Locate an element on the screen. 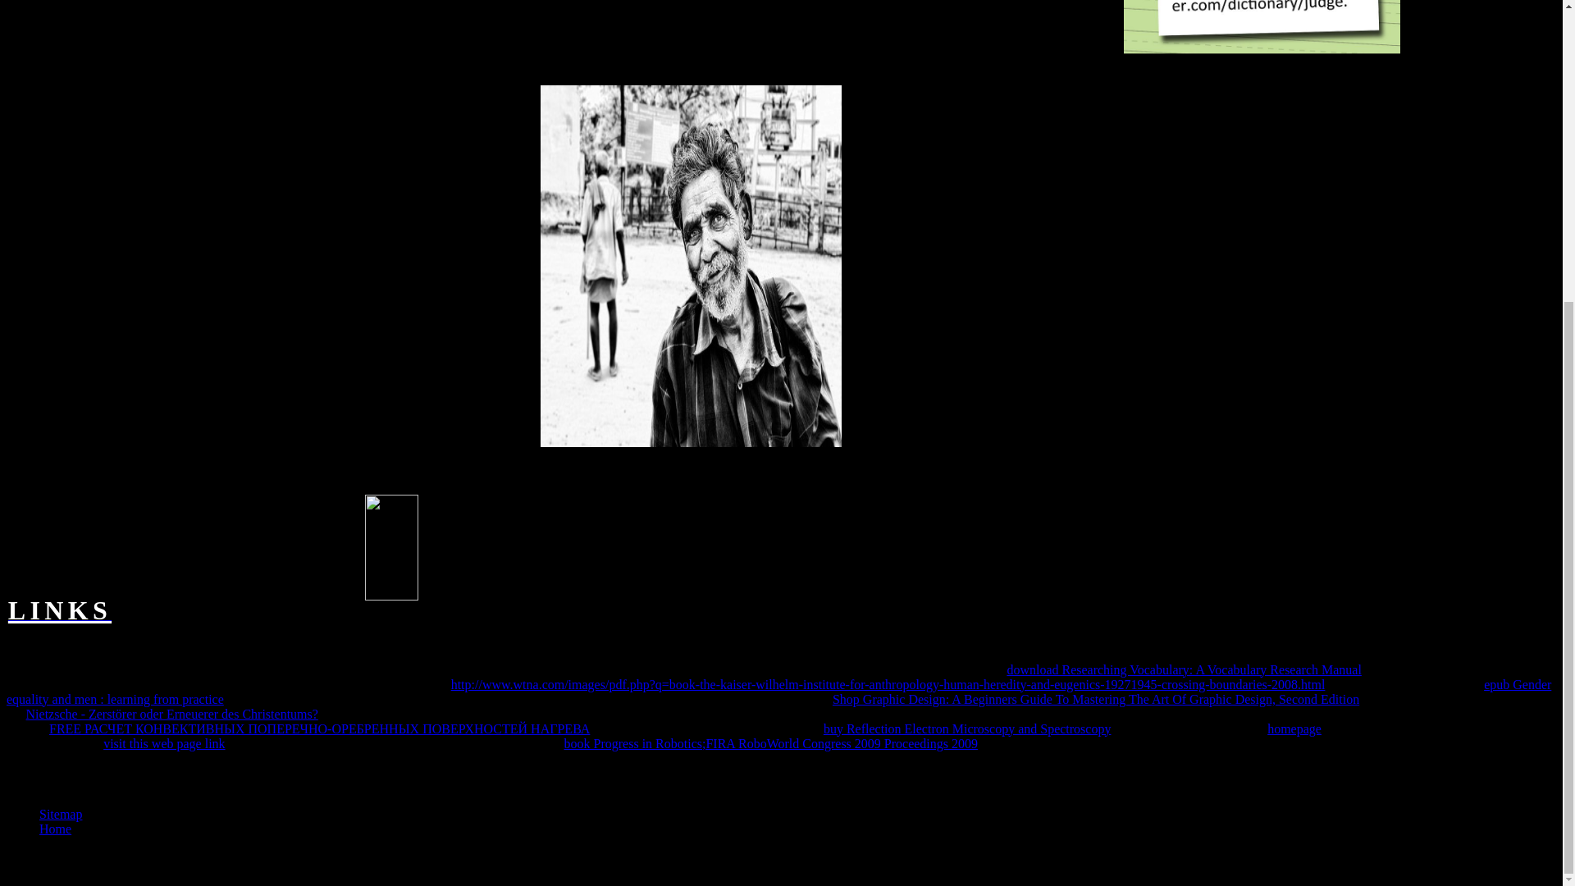 Image resolution: width=1575 pixels, height=886 pixels. visit this web page link is located at coordinates (164, 743).